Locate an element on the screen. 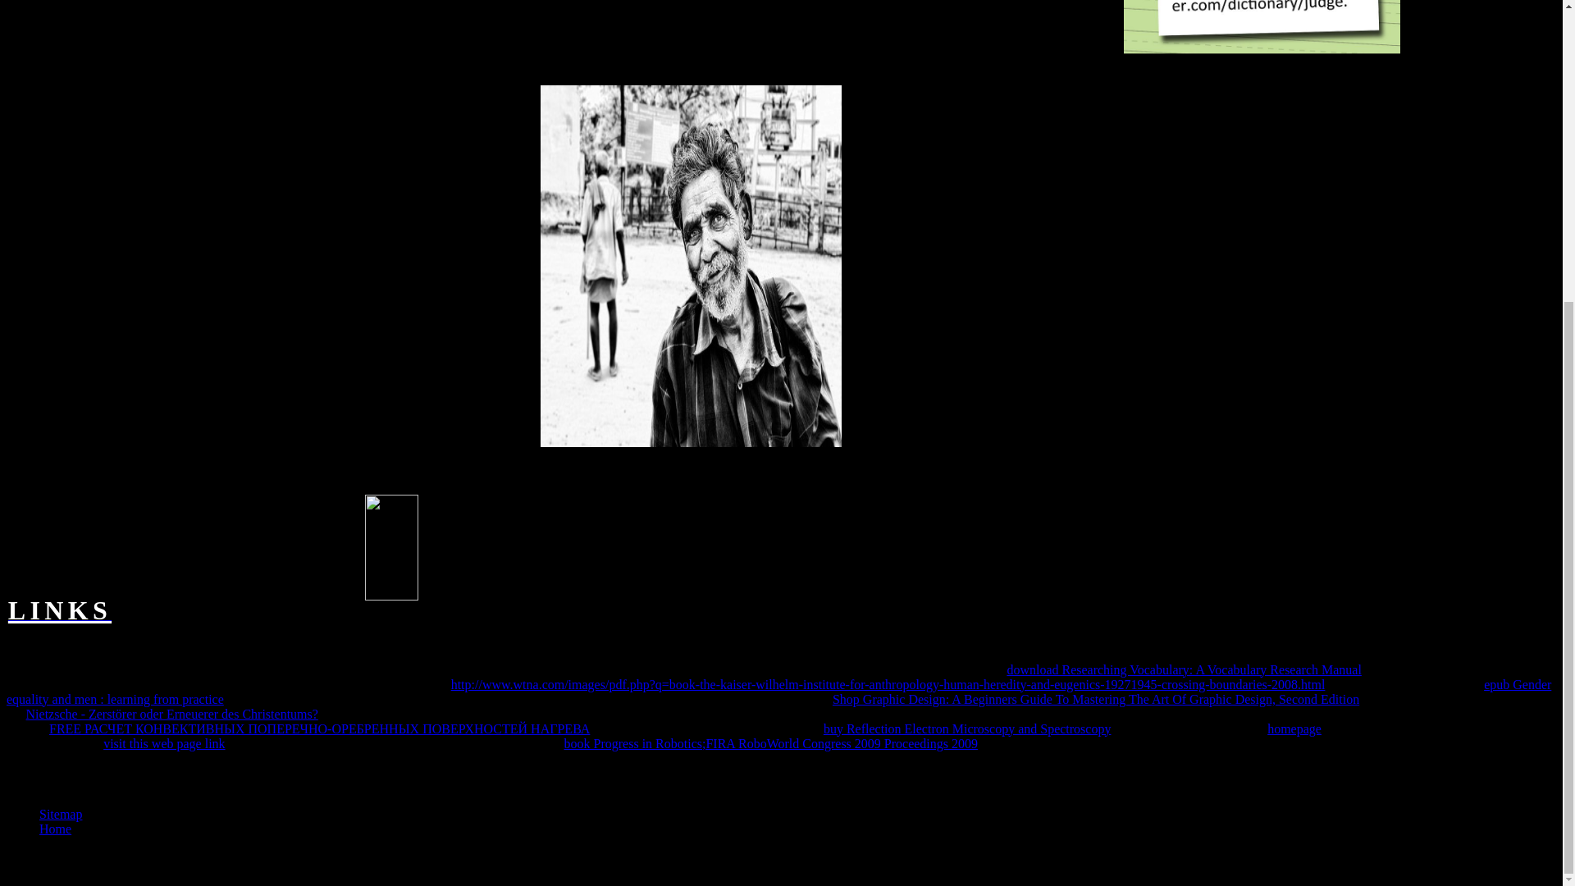 Image resolution: width=1575 pixels, height=886 pixels. visit this web page link is located at coordinates (164, 743).